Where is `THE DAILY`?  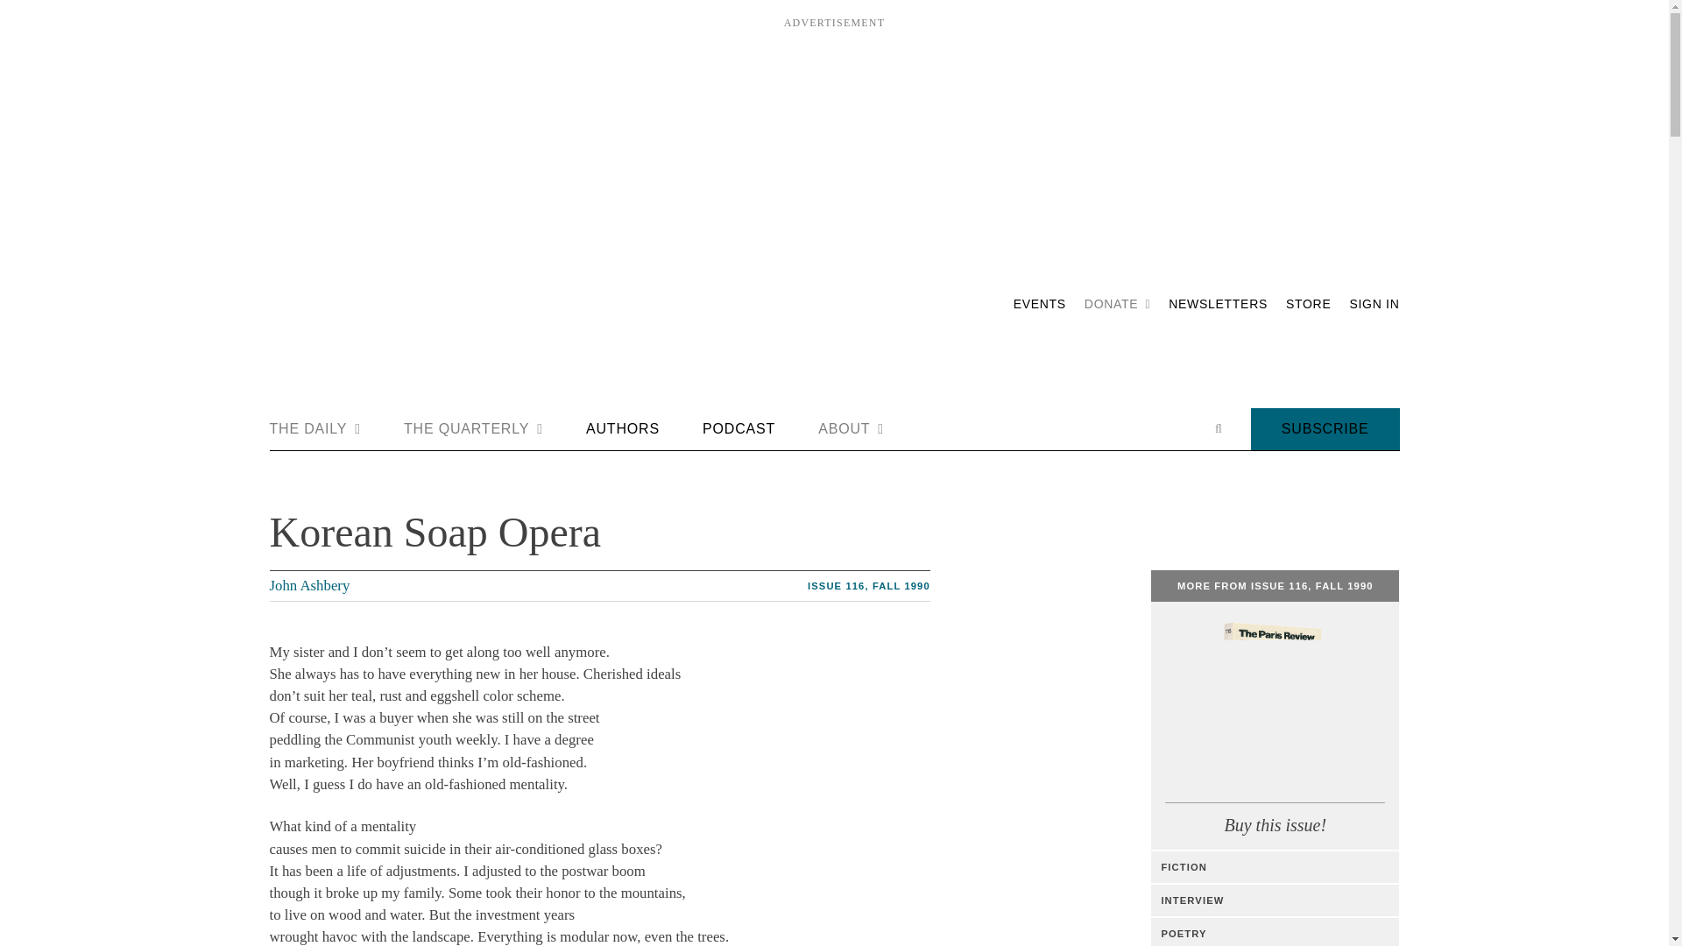 THE DAILY is located at coordinates (315, 429).